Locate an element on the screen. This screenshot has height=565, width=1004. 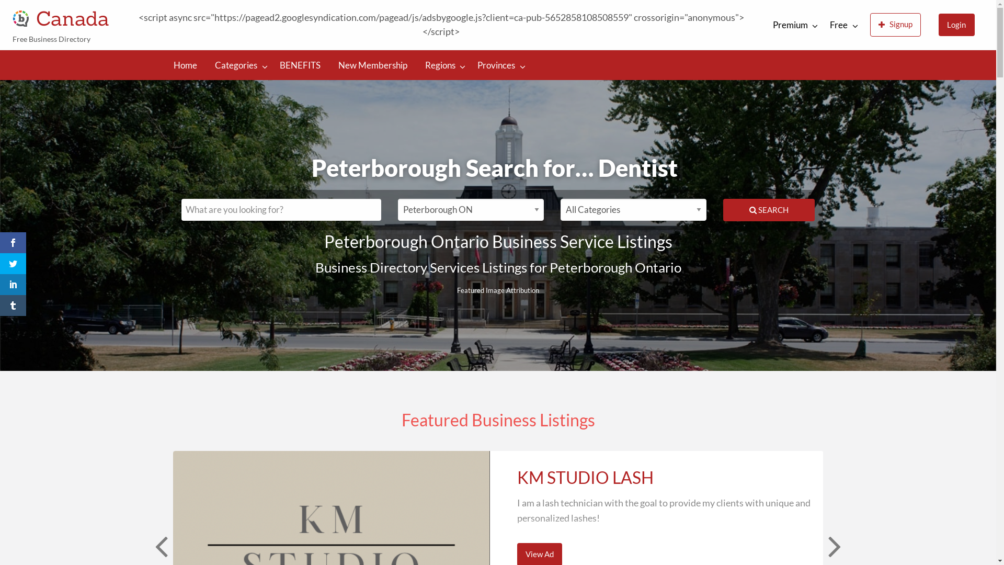
Signup is located at coordinates (895, 25).